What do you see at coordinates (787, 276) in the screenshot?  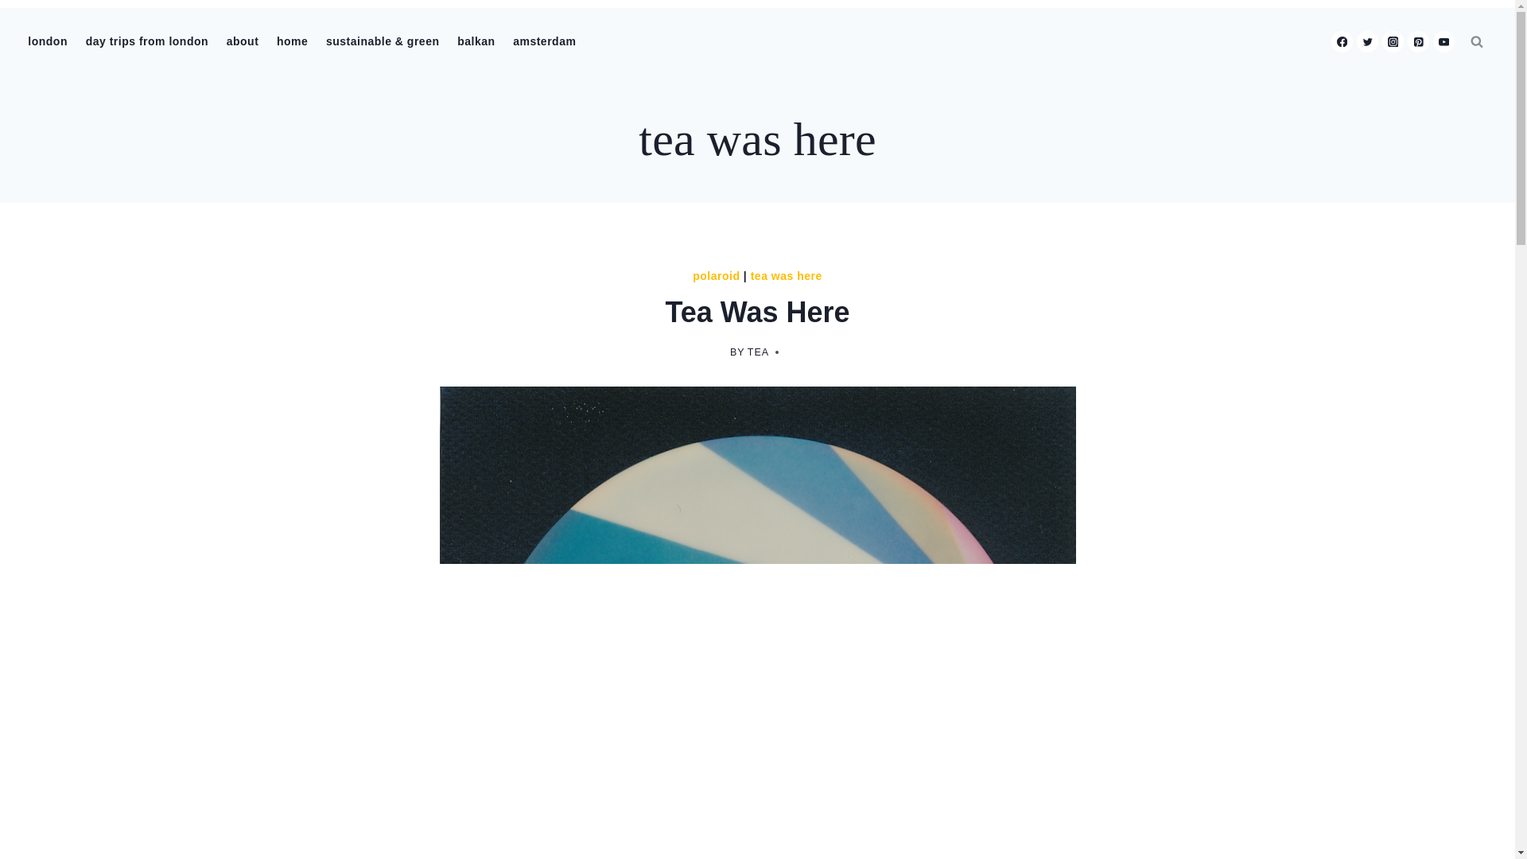 I see `tea was here` at bounding box center [787, 276].